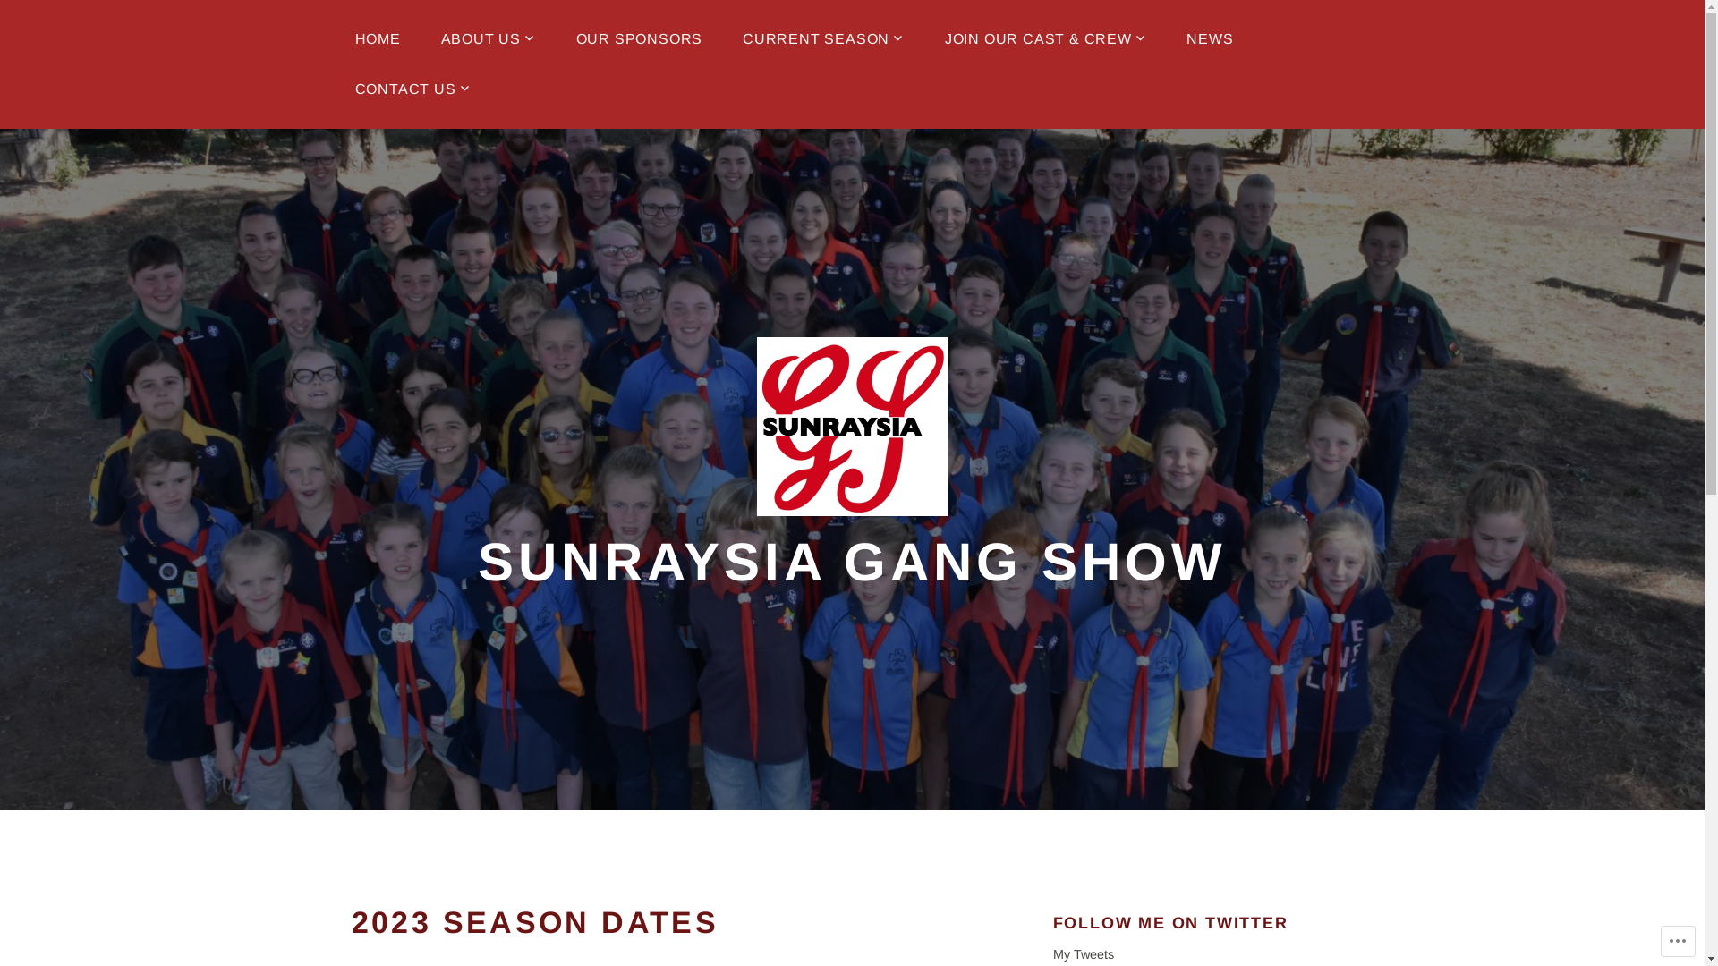 The height and width of the screenshot is (966, 1718). I want to click on JOIN OUR CAST & CREW, so click(1046, 39).